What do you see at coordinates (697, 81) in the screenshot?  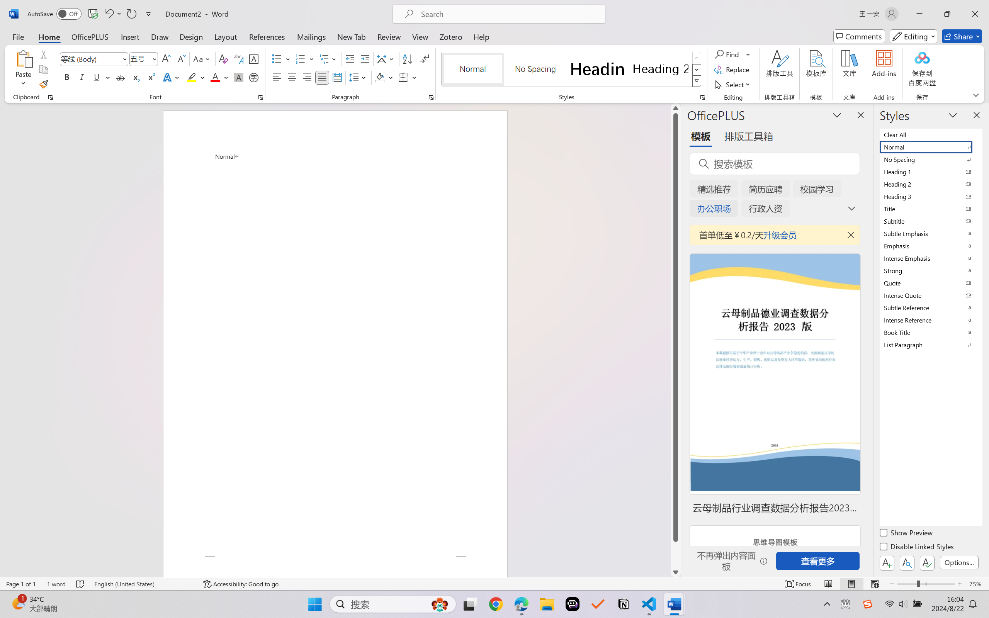 I see `Class: NetUIImage` at bounding box center [697, 81].